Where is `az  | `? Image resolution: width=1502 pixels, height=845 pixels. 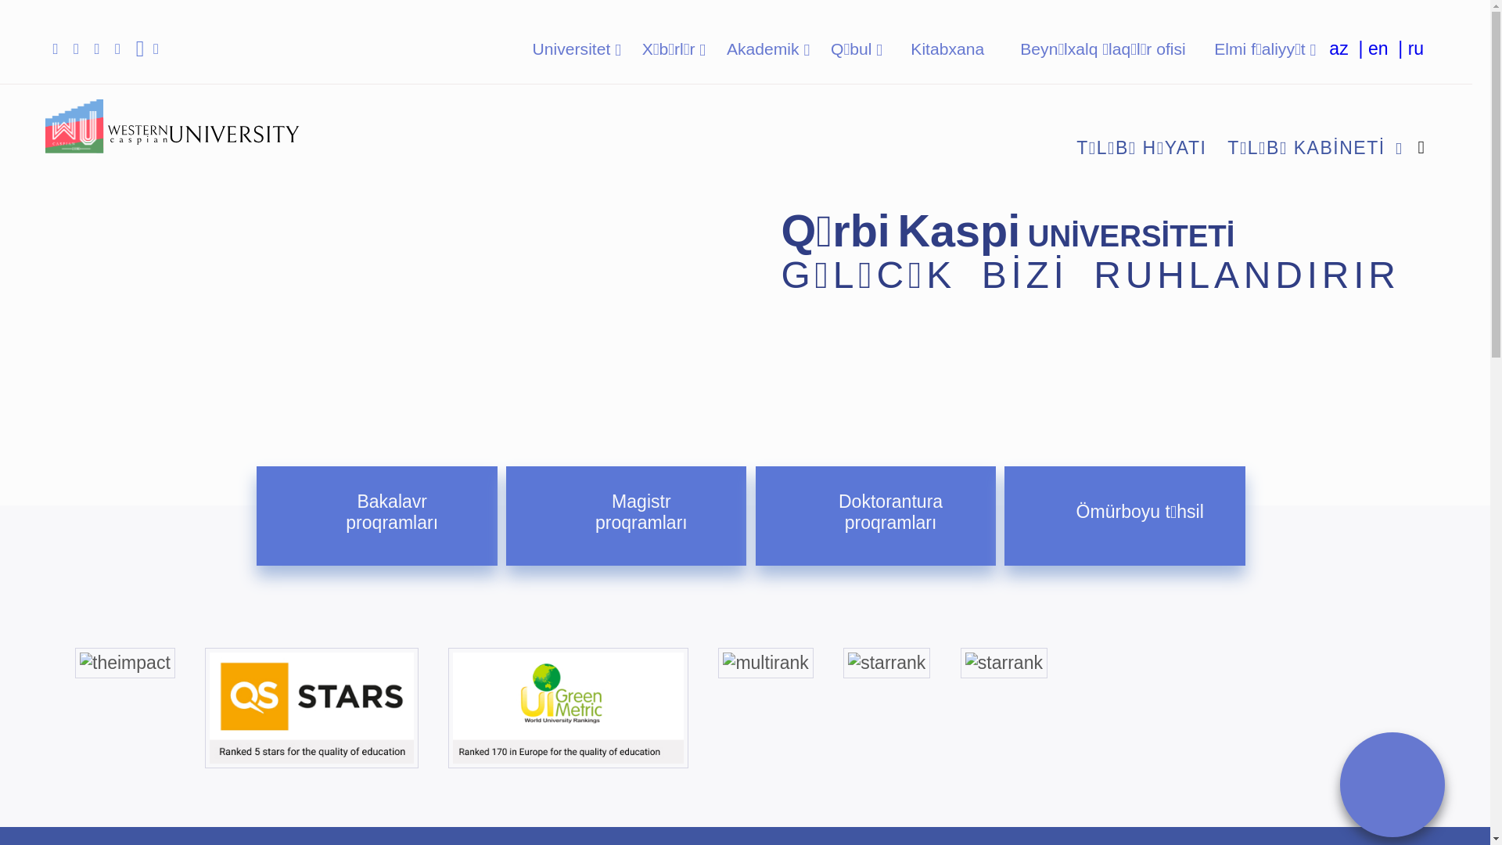 az  |  is located at coordinates (1349, 49).